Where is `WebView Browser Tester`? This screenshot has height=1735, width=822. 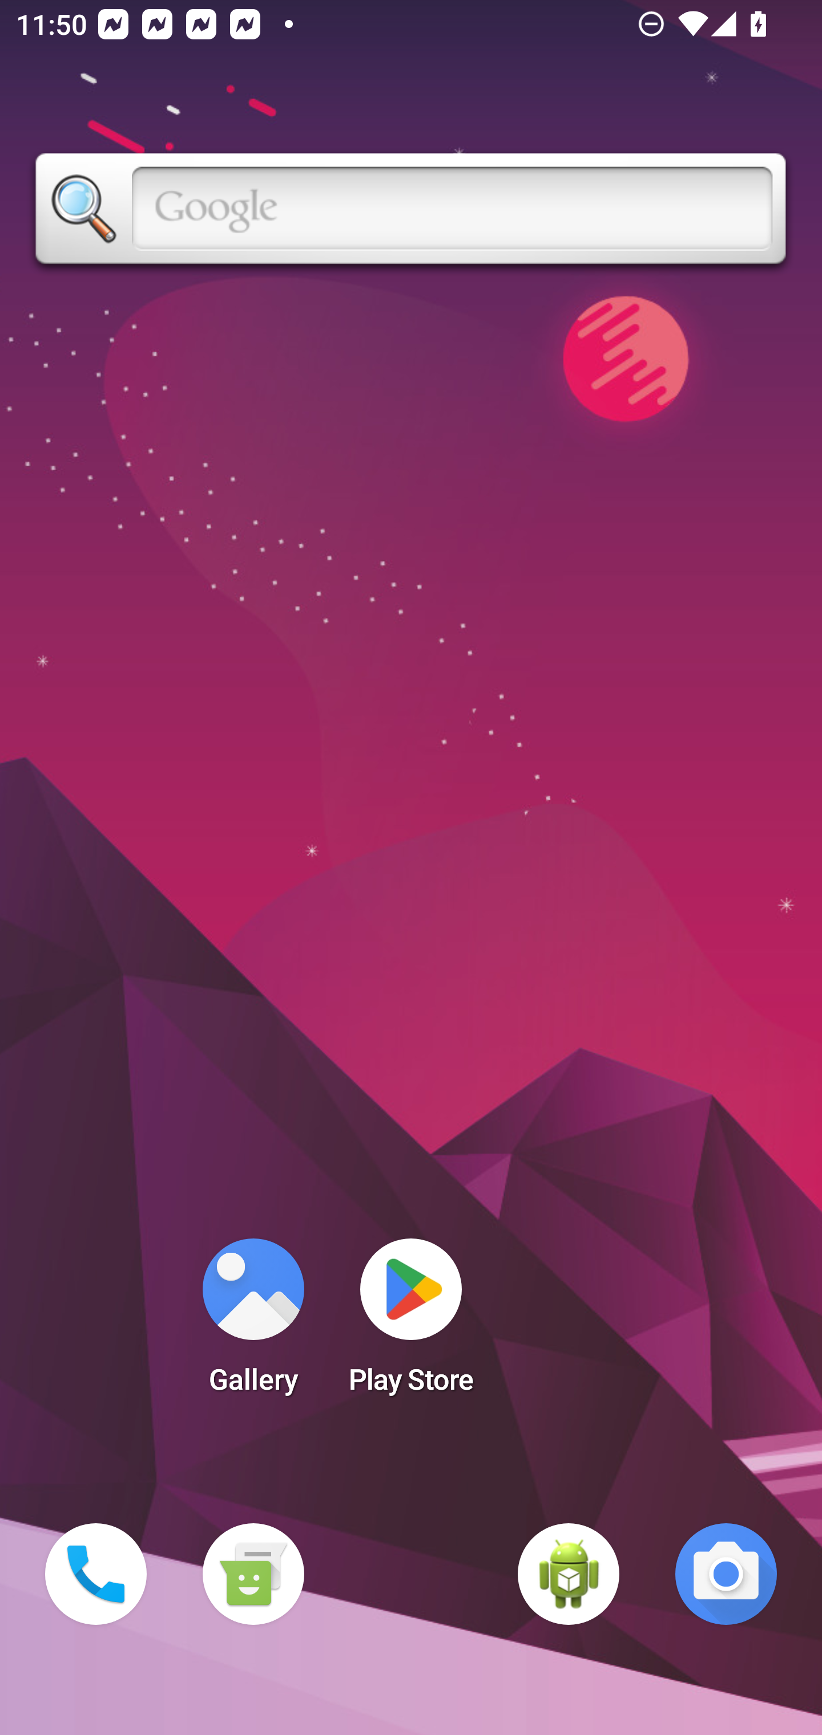 WebView Browser Tester is located at coordinates (569, 1574).